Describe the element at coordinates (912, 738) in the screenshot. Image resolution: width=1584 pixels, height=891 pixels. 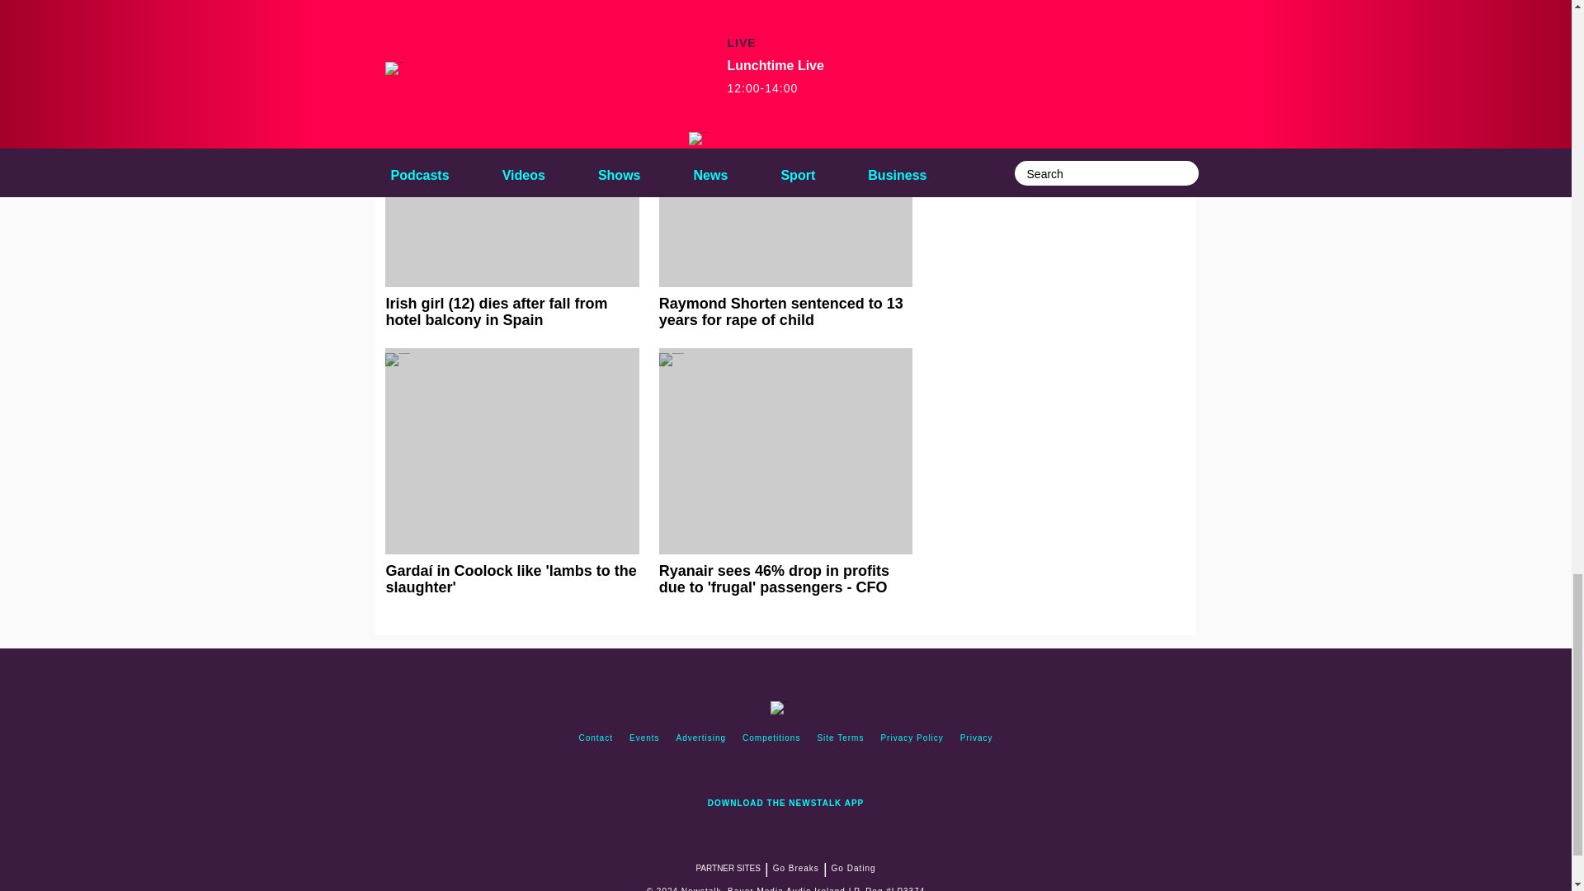
I see `Privacy Policy` at that location.